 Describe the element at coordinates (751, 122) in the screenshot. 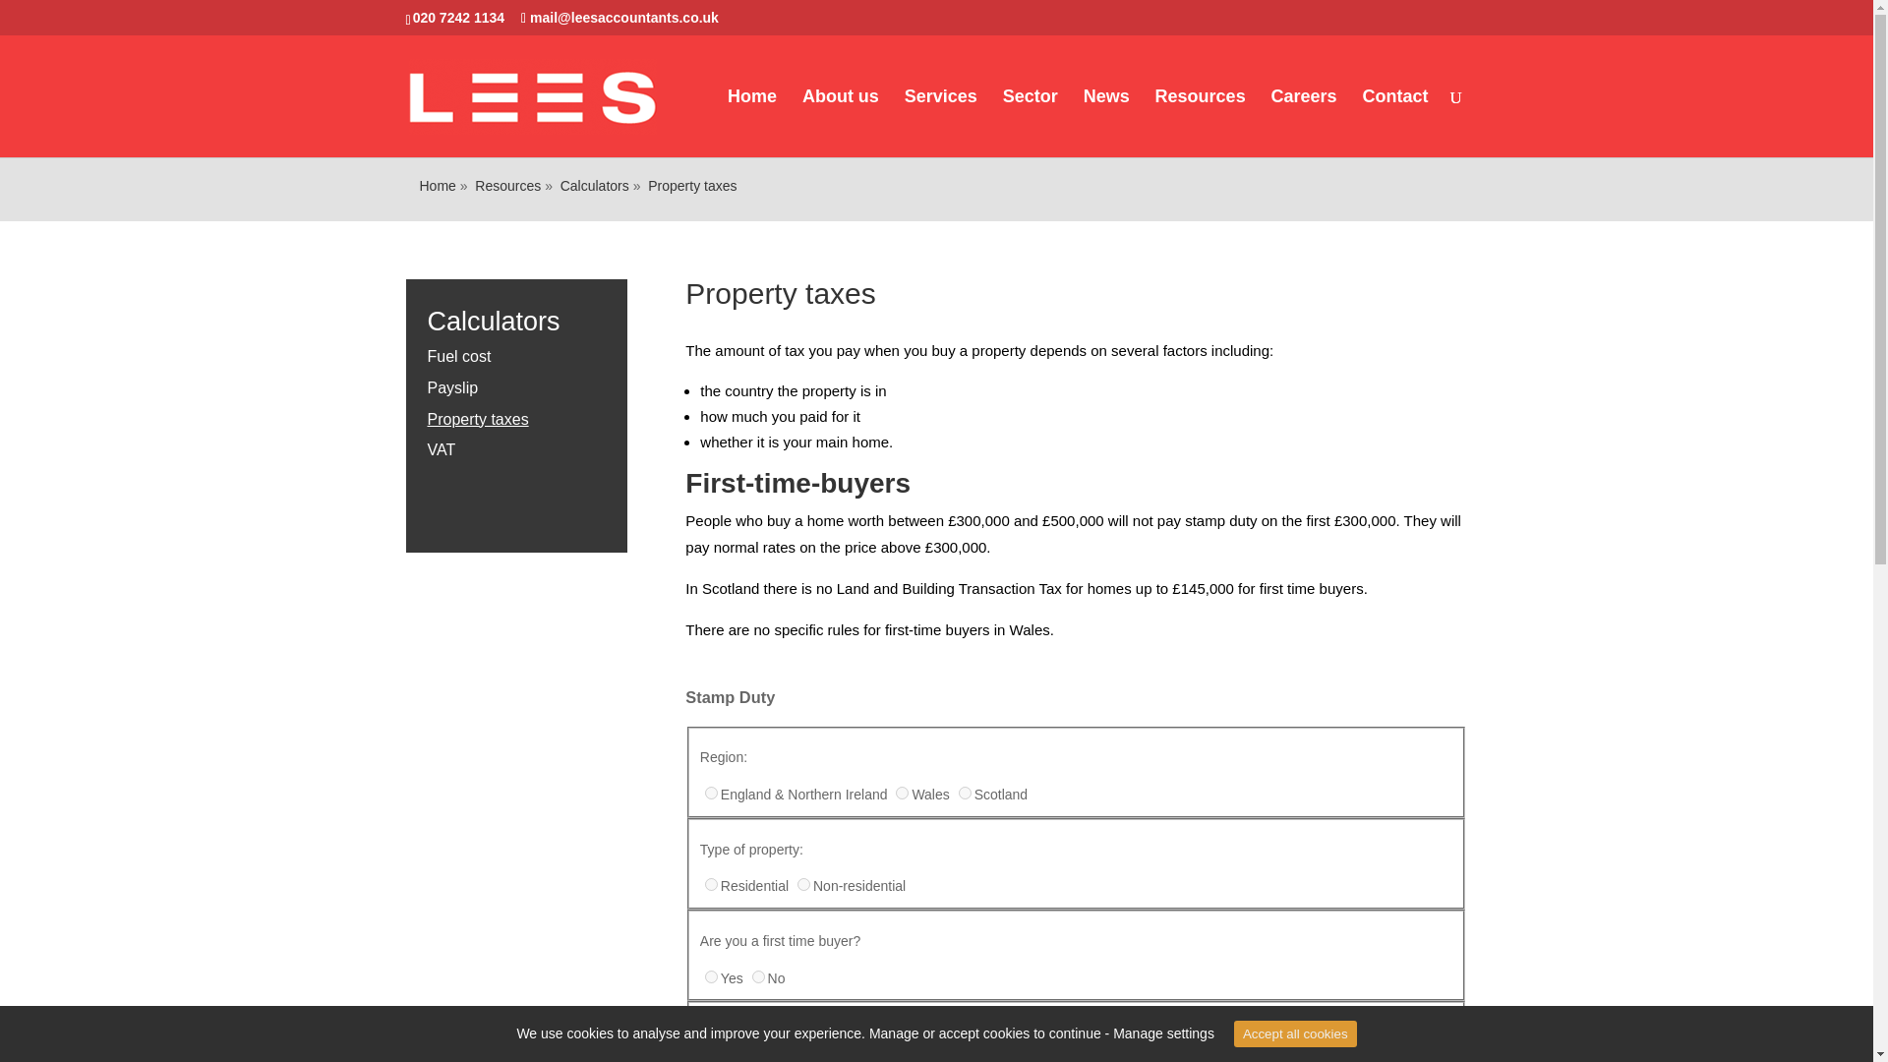

I see `Home` at that location.